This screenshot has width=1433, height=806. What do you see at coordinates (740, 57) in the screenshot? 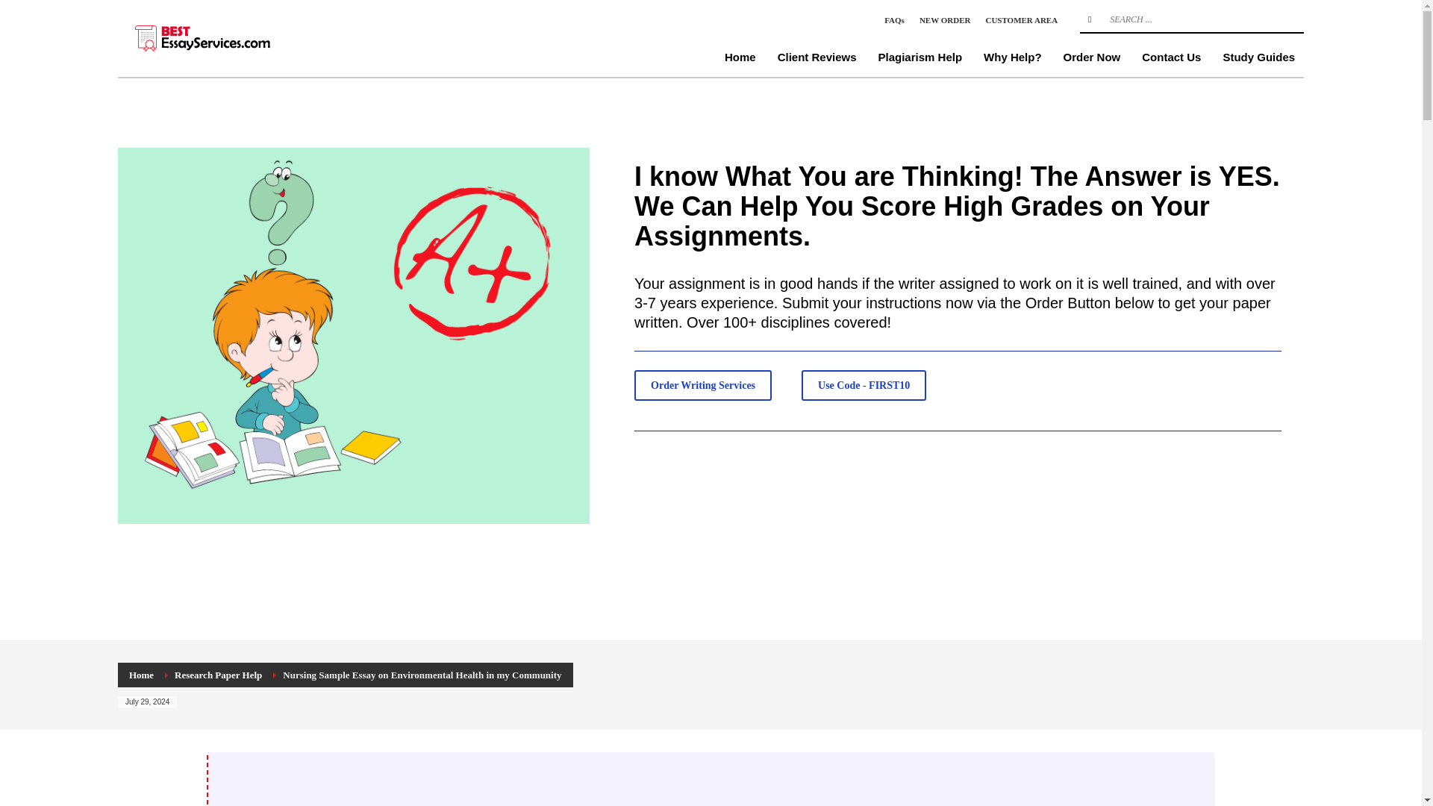
I see `Home` at bounding box center [740, 57].